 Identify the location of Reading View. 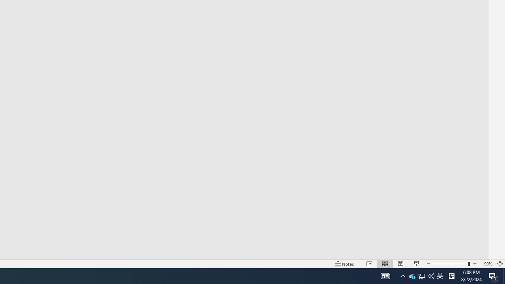
(400, 263).